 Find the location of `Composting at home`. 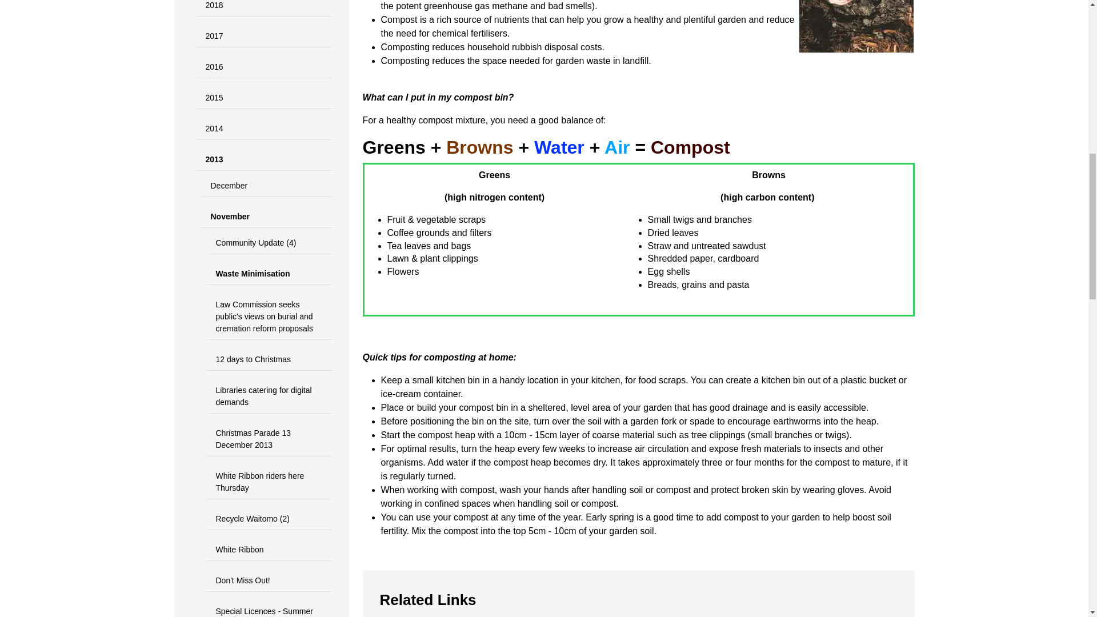

Composting at home is located at coordinates (855, 26).